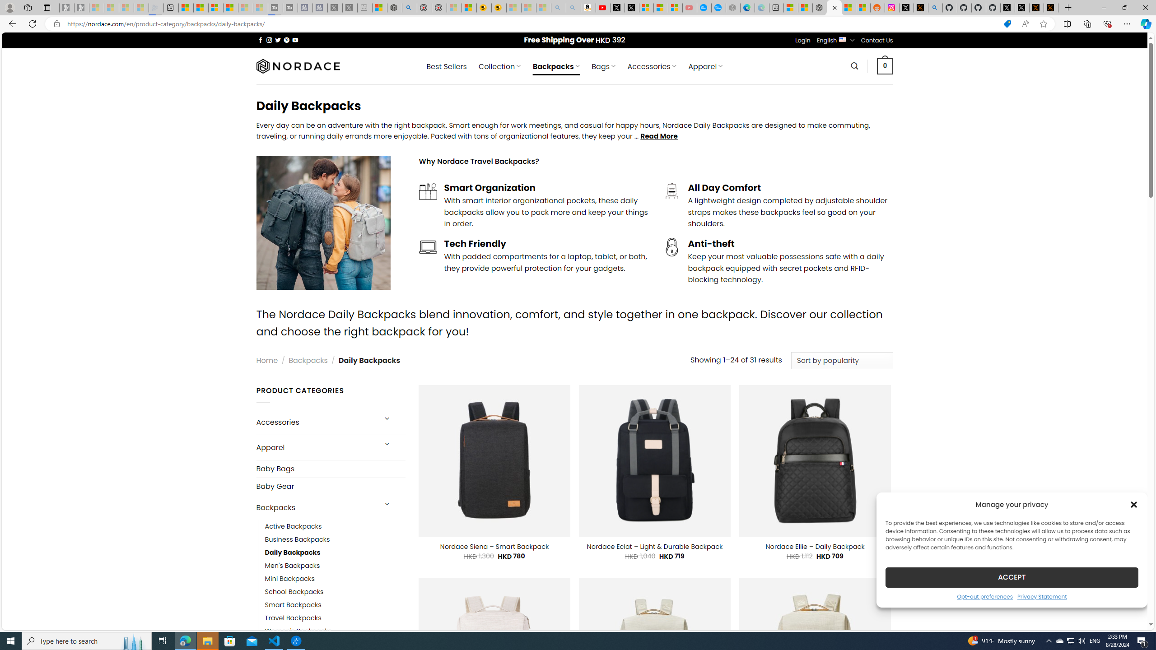 Image resolution: width=1156 pixels, height=650 pixels. I want to click on Microsoft Start - Sleeping, so click(246, 8).